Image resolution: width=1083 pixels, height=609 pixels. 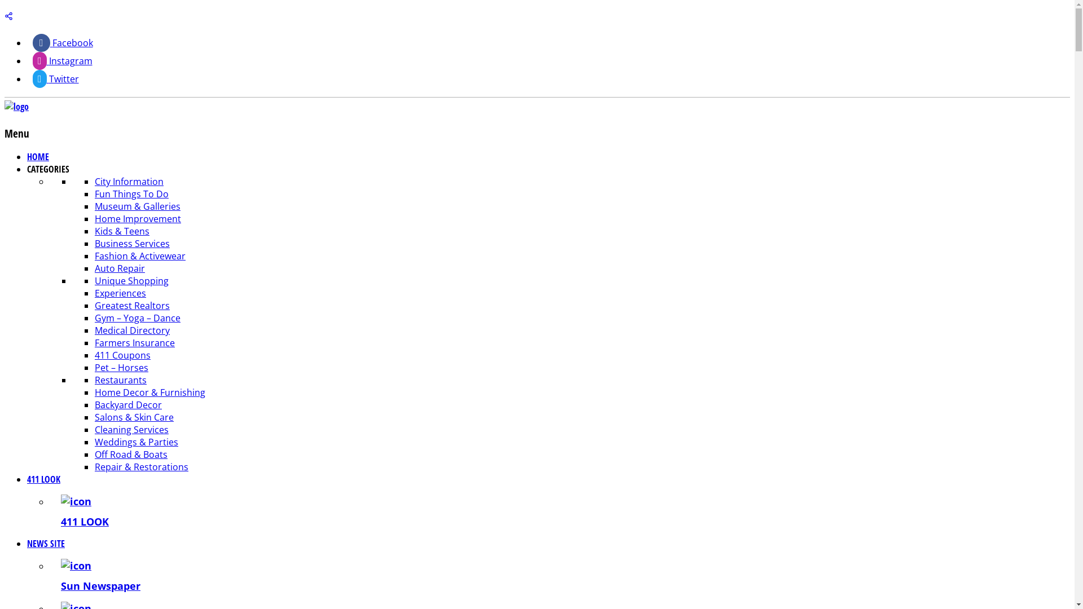 What do you see at coordinates (140, 256) in the screenshot?
I see `Fashion & Activewear` at bounding box center [140, 256].